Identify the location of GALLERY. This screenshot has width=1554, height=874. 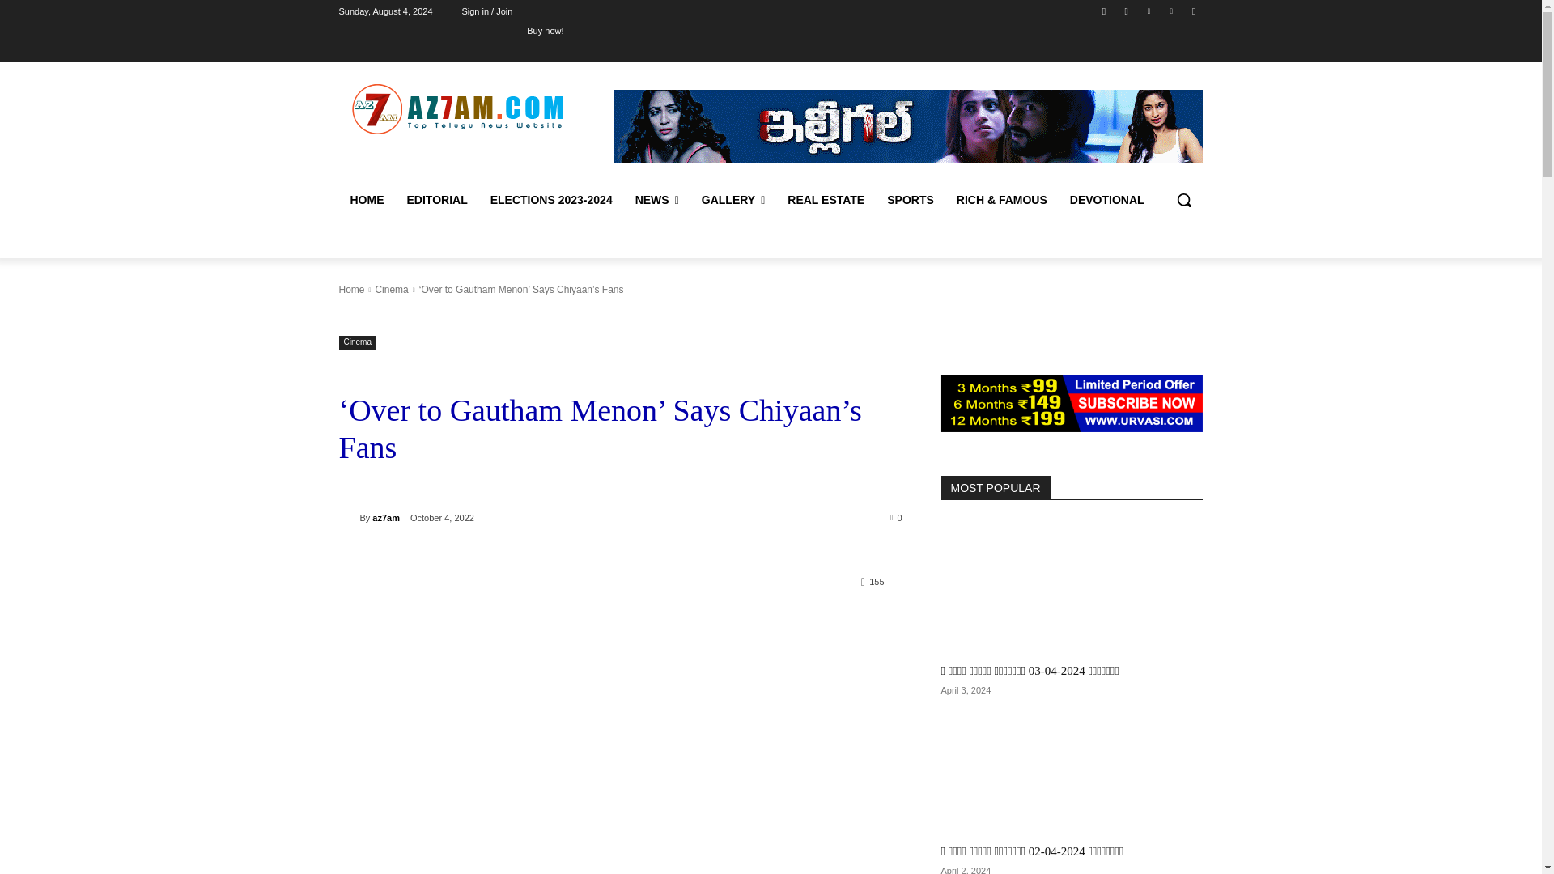
(733, 199).